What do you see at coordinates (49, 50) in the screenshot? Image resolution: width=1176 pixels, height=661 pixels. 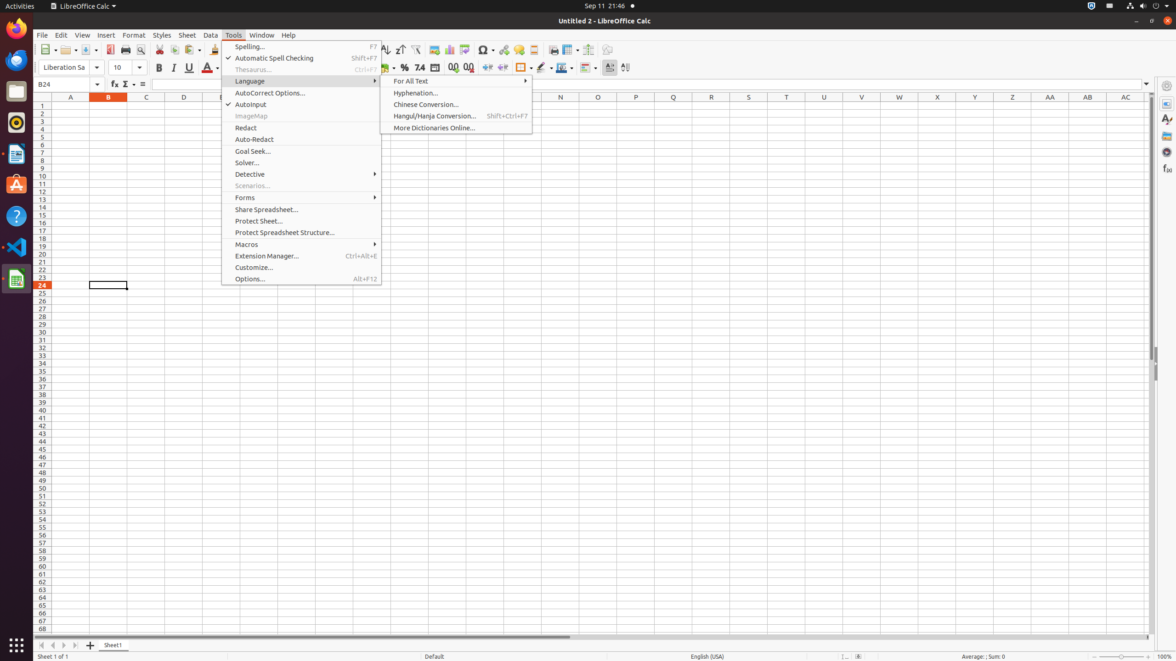 I see `New` at bounding box center [49, 50].